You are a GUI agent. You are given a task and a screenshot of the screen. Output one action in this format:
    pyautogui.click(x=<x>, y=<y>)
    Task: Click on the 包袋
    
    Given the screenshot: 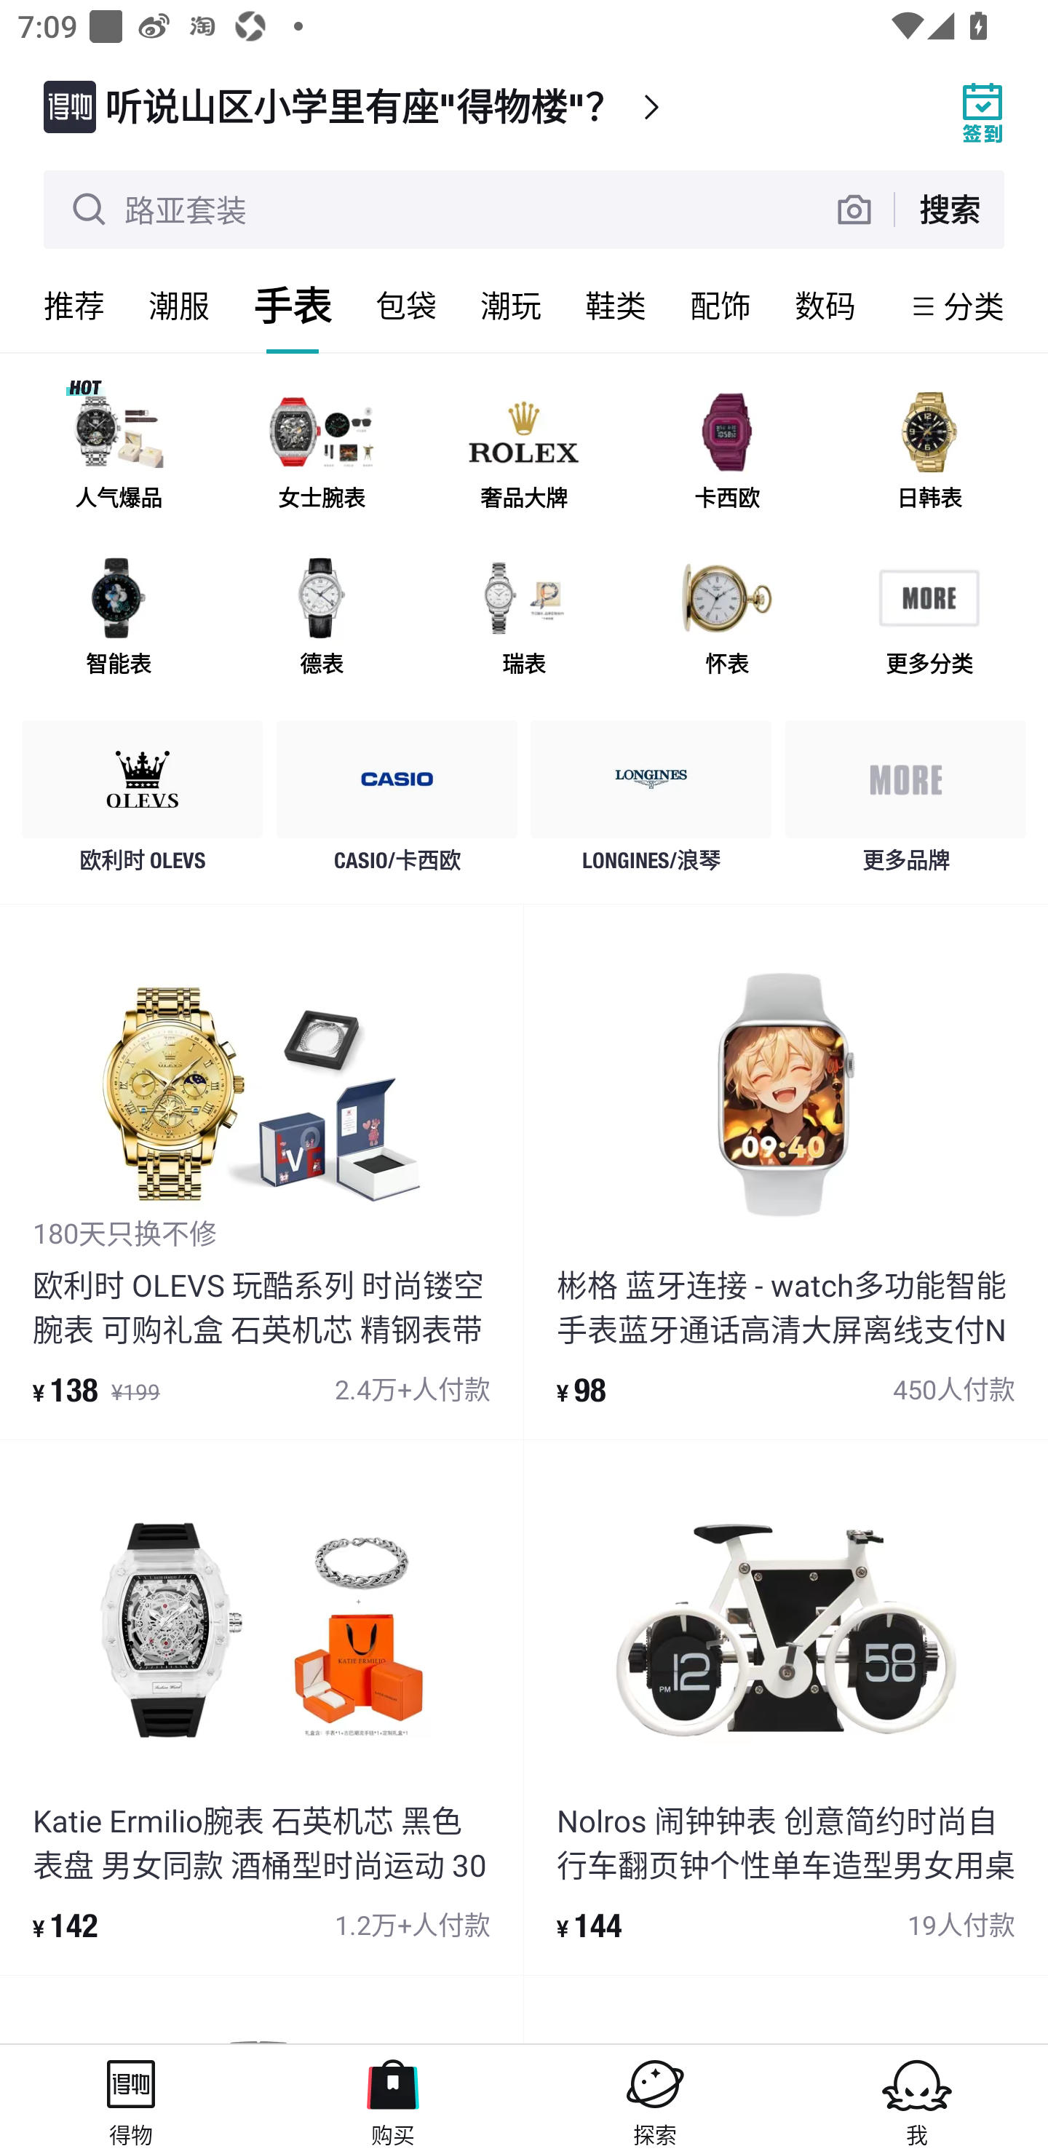 What is the action you would take?
    pyautogui.click(x=406, y=306)
    